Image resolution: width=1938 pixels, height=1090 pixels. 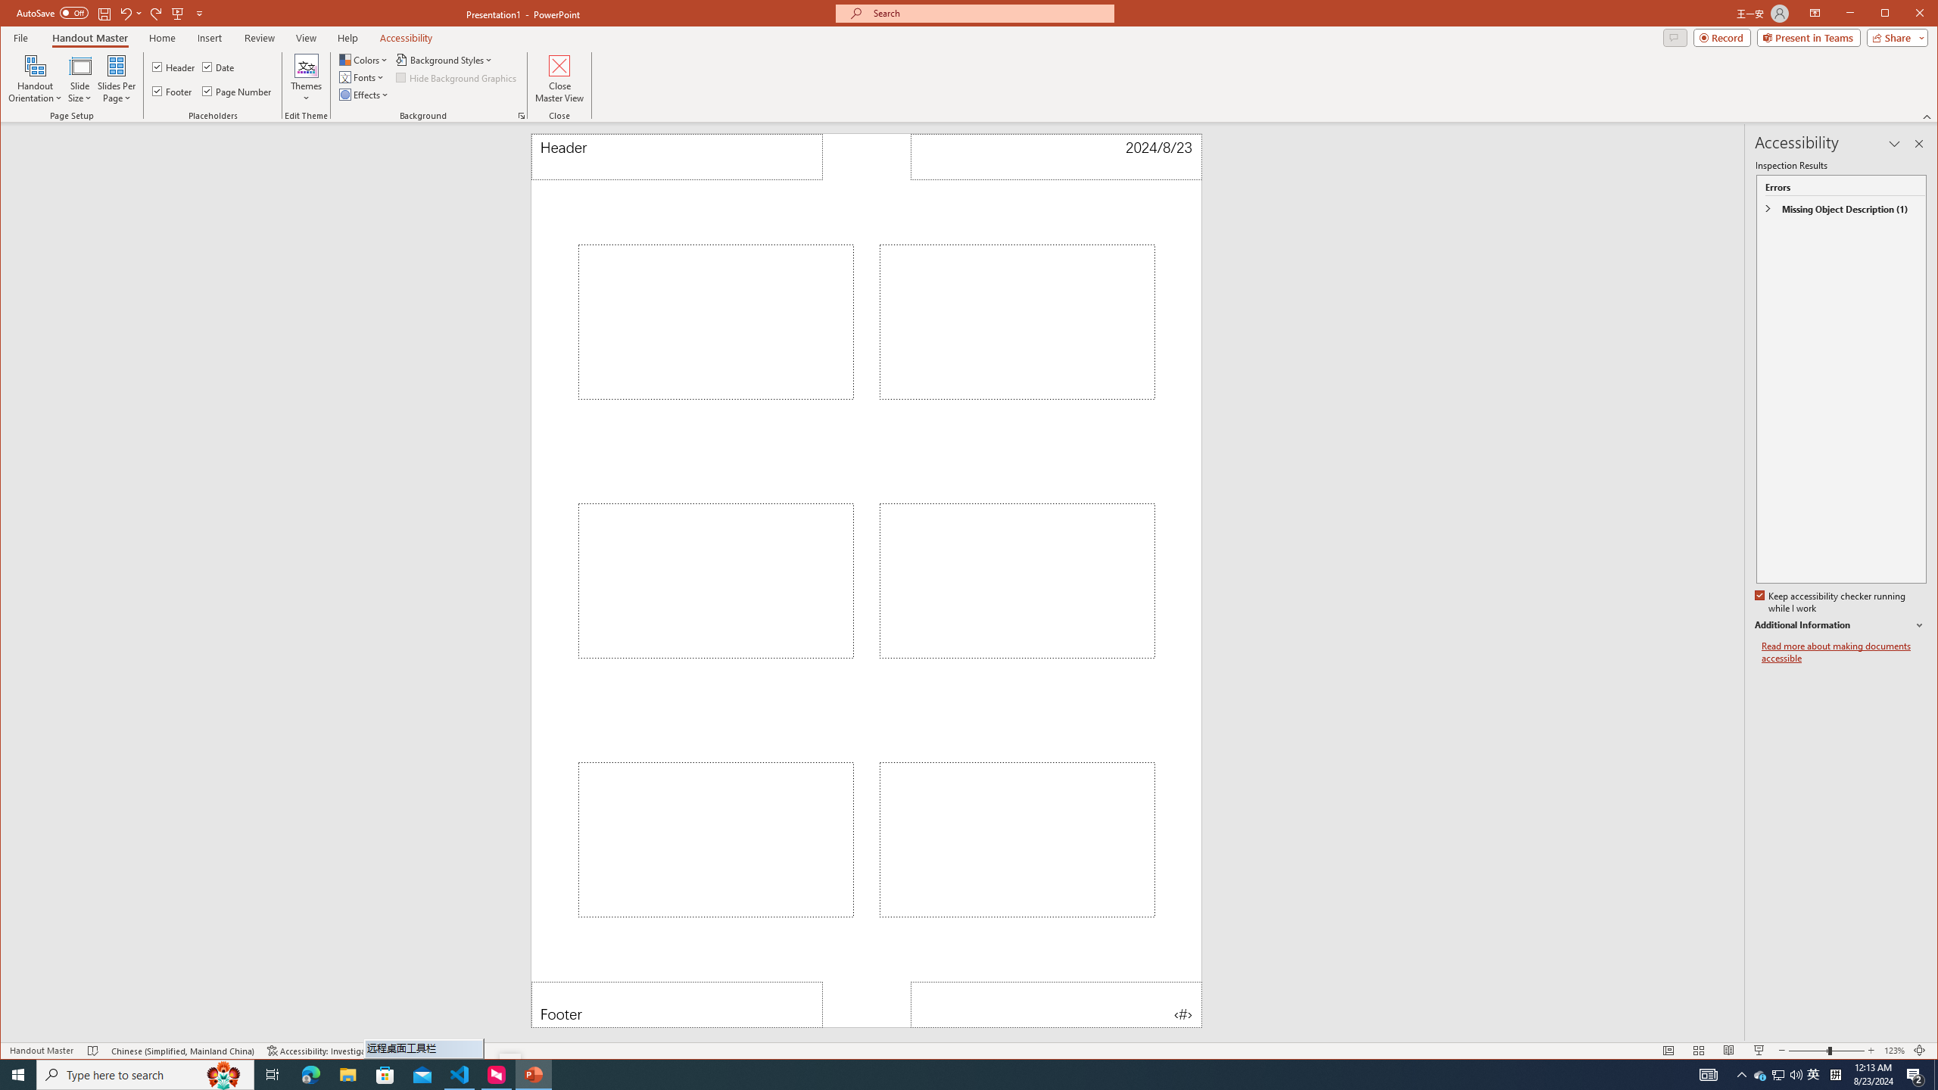 What do you see at coordinates (80, 79) in the screenshot?
I see `Slide Size` at bounding box center [80, 79].